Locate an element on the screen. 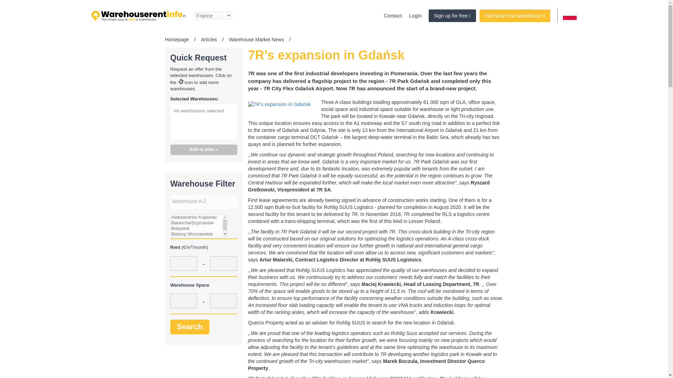 The image size is (673, 378). Sign up for free is located at coordinates (452, 15).